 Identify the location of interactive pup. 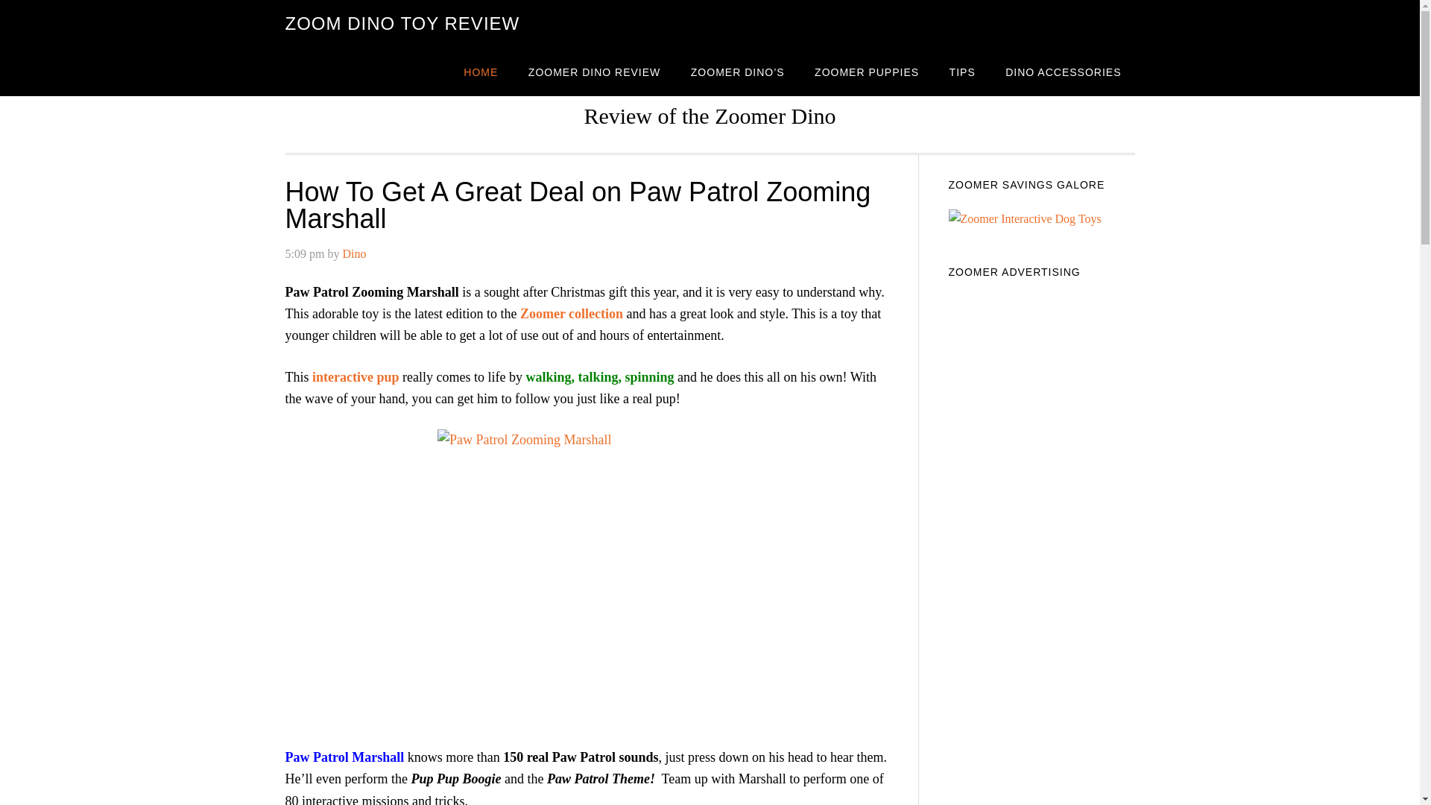
(355, 377).